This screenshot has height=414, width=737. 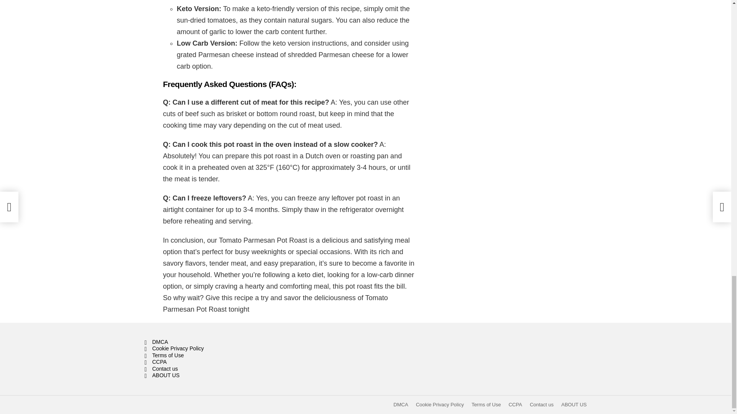 I want to click on ABOUT US, so click(x=573, y=404).